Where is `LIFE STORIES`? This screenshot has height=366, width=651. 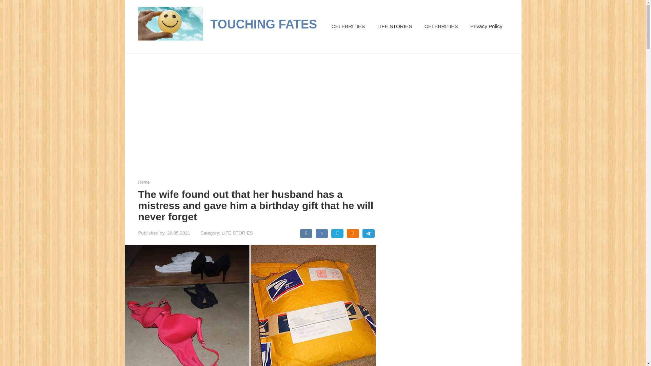
LIFE STORIES is located at coordinates (395, 26).